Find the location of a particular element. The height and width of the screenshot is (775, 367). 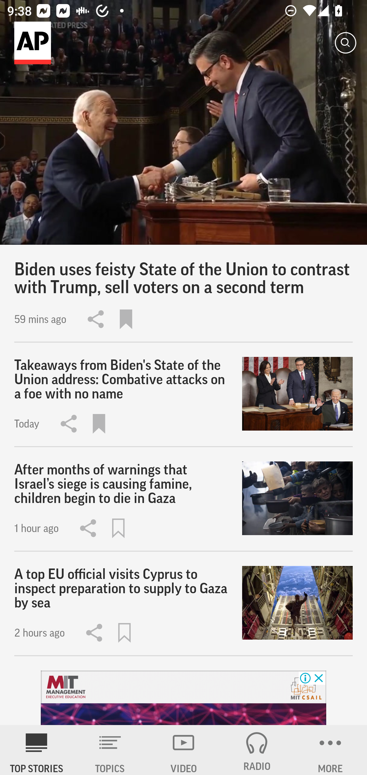

MORE is located at coordinates (330, 750).